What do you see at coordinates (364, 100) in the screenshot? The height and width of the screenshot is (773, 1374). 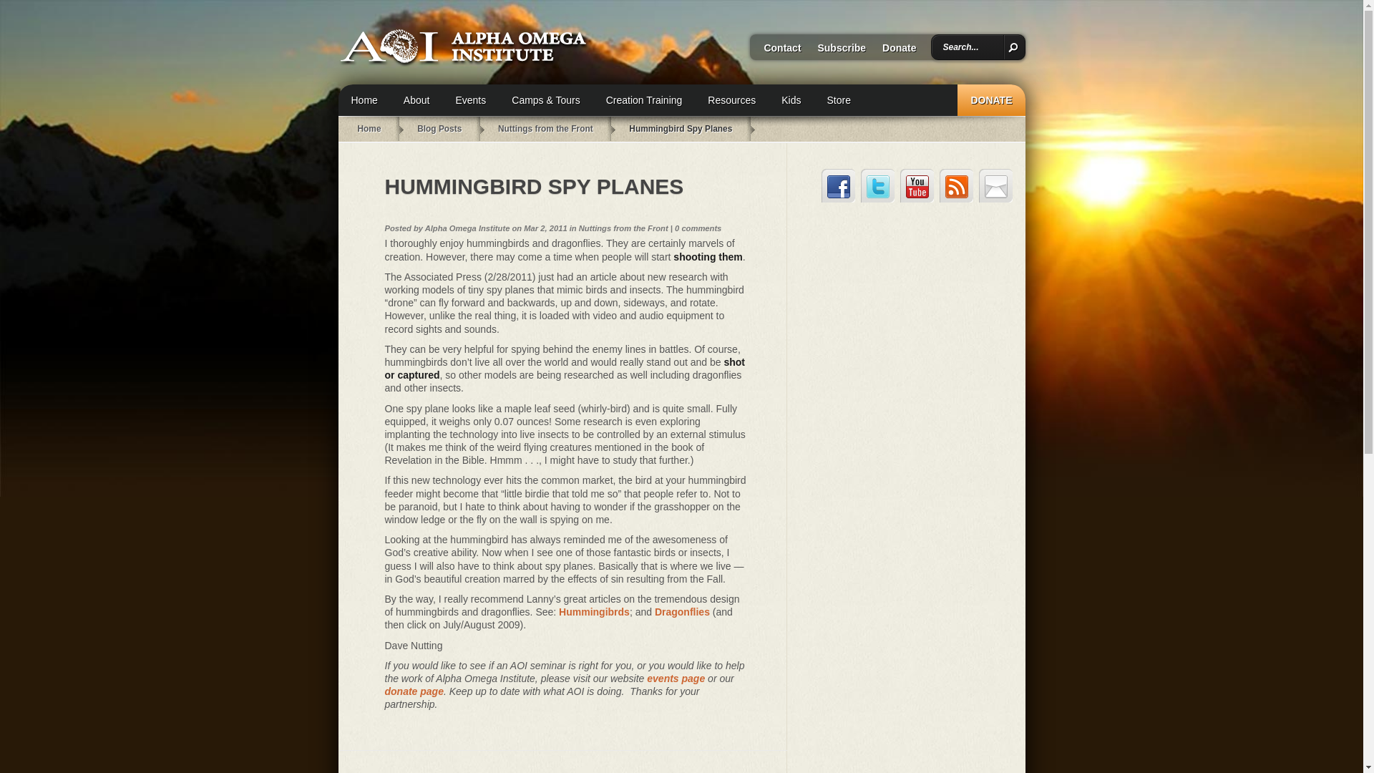 I see `Home` at bounding box center [364, 100].